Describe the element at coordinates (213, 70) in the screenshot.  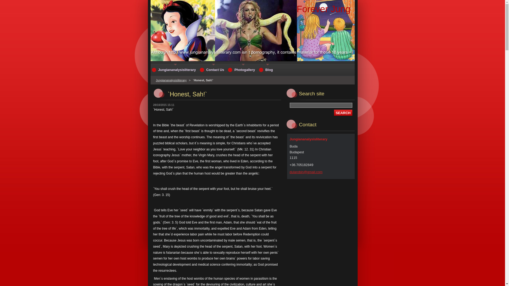
I see `Contact Us` at that location.